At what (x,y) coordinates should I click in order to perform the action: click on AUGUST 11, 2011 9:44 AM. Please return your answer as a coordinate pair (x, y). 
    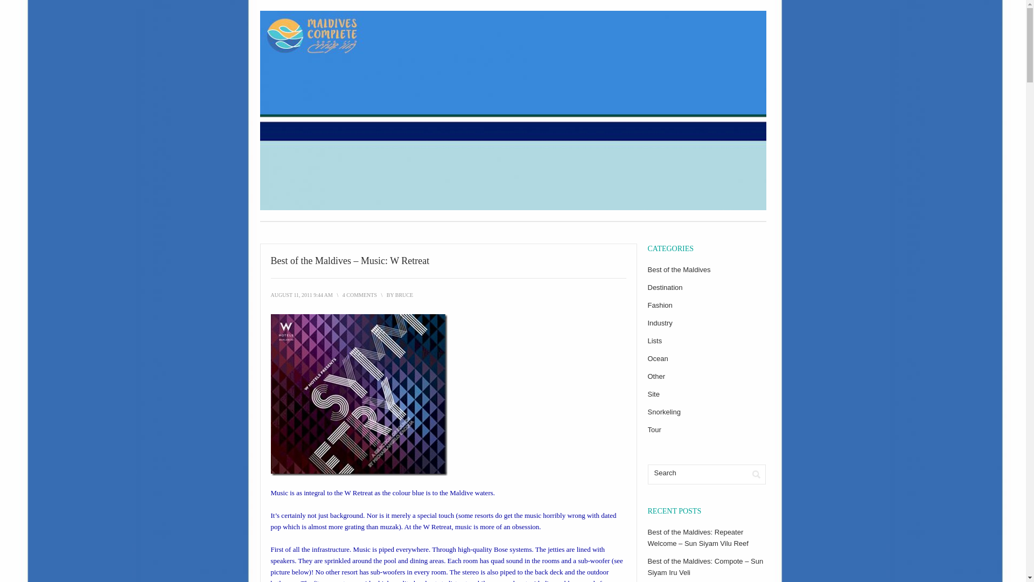
    Looking at the image, I should click on (301, 295).